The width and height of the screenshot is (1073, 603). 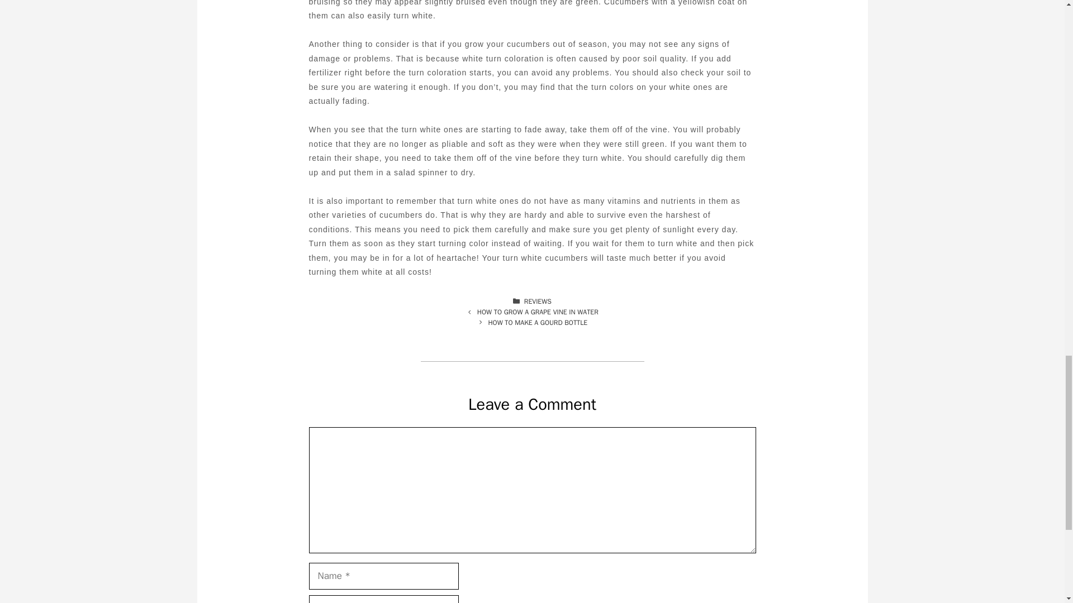 What do you see at coordinates (538, 301) in the screenshot?
I see `REVIEWS` at bounding box center [538, 301].